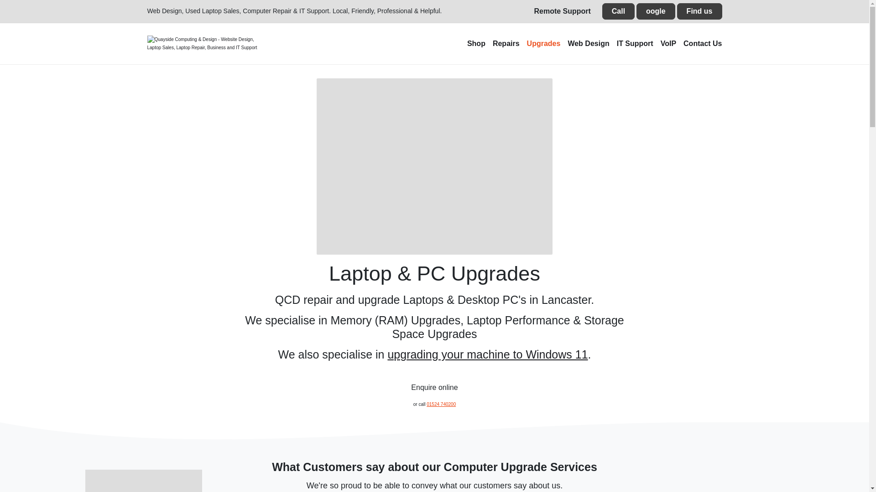 This screenshot has height=492, width=876. I want to click on Upgrades, so click(544, 44).